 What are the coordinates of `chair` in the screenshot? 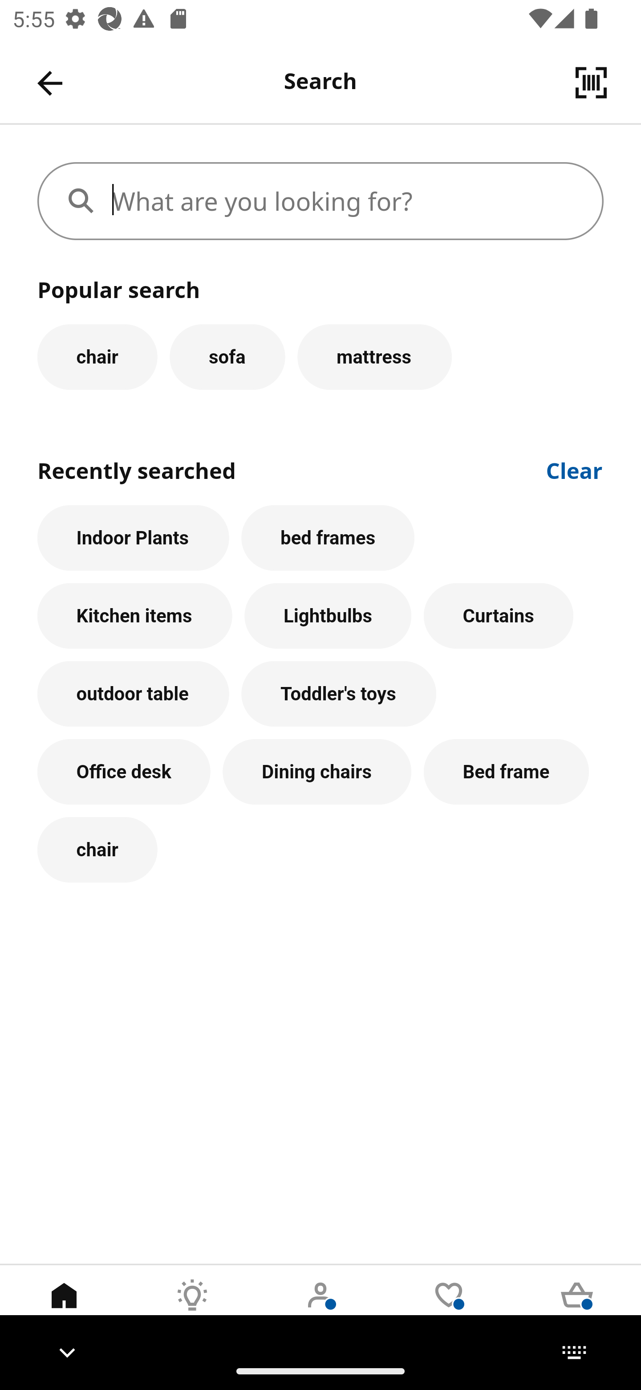 It's located at (97, 850).